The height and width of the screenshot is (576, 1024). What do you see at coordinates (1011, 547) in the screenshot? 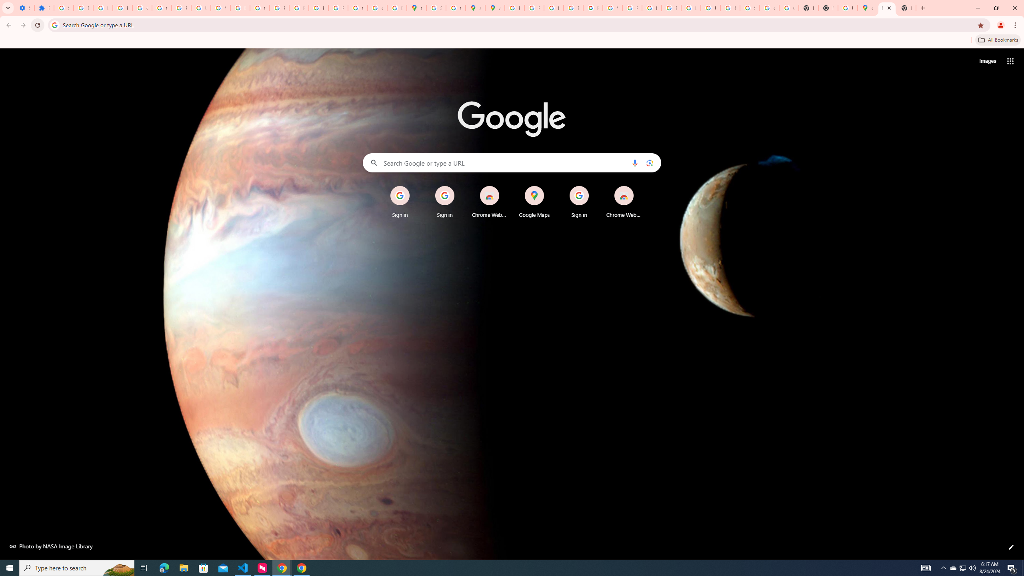
I see `Customize this page` at bounding box center [1011, 547].